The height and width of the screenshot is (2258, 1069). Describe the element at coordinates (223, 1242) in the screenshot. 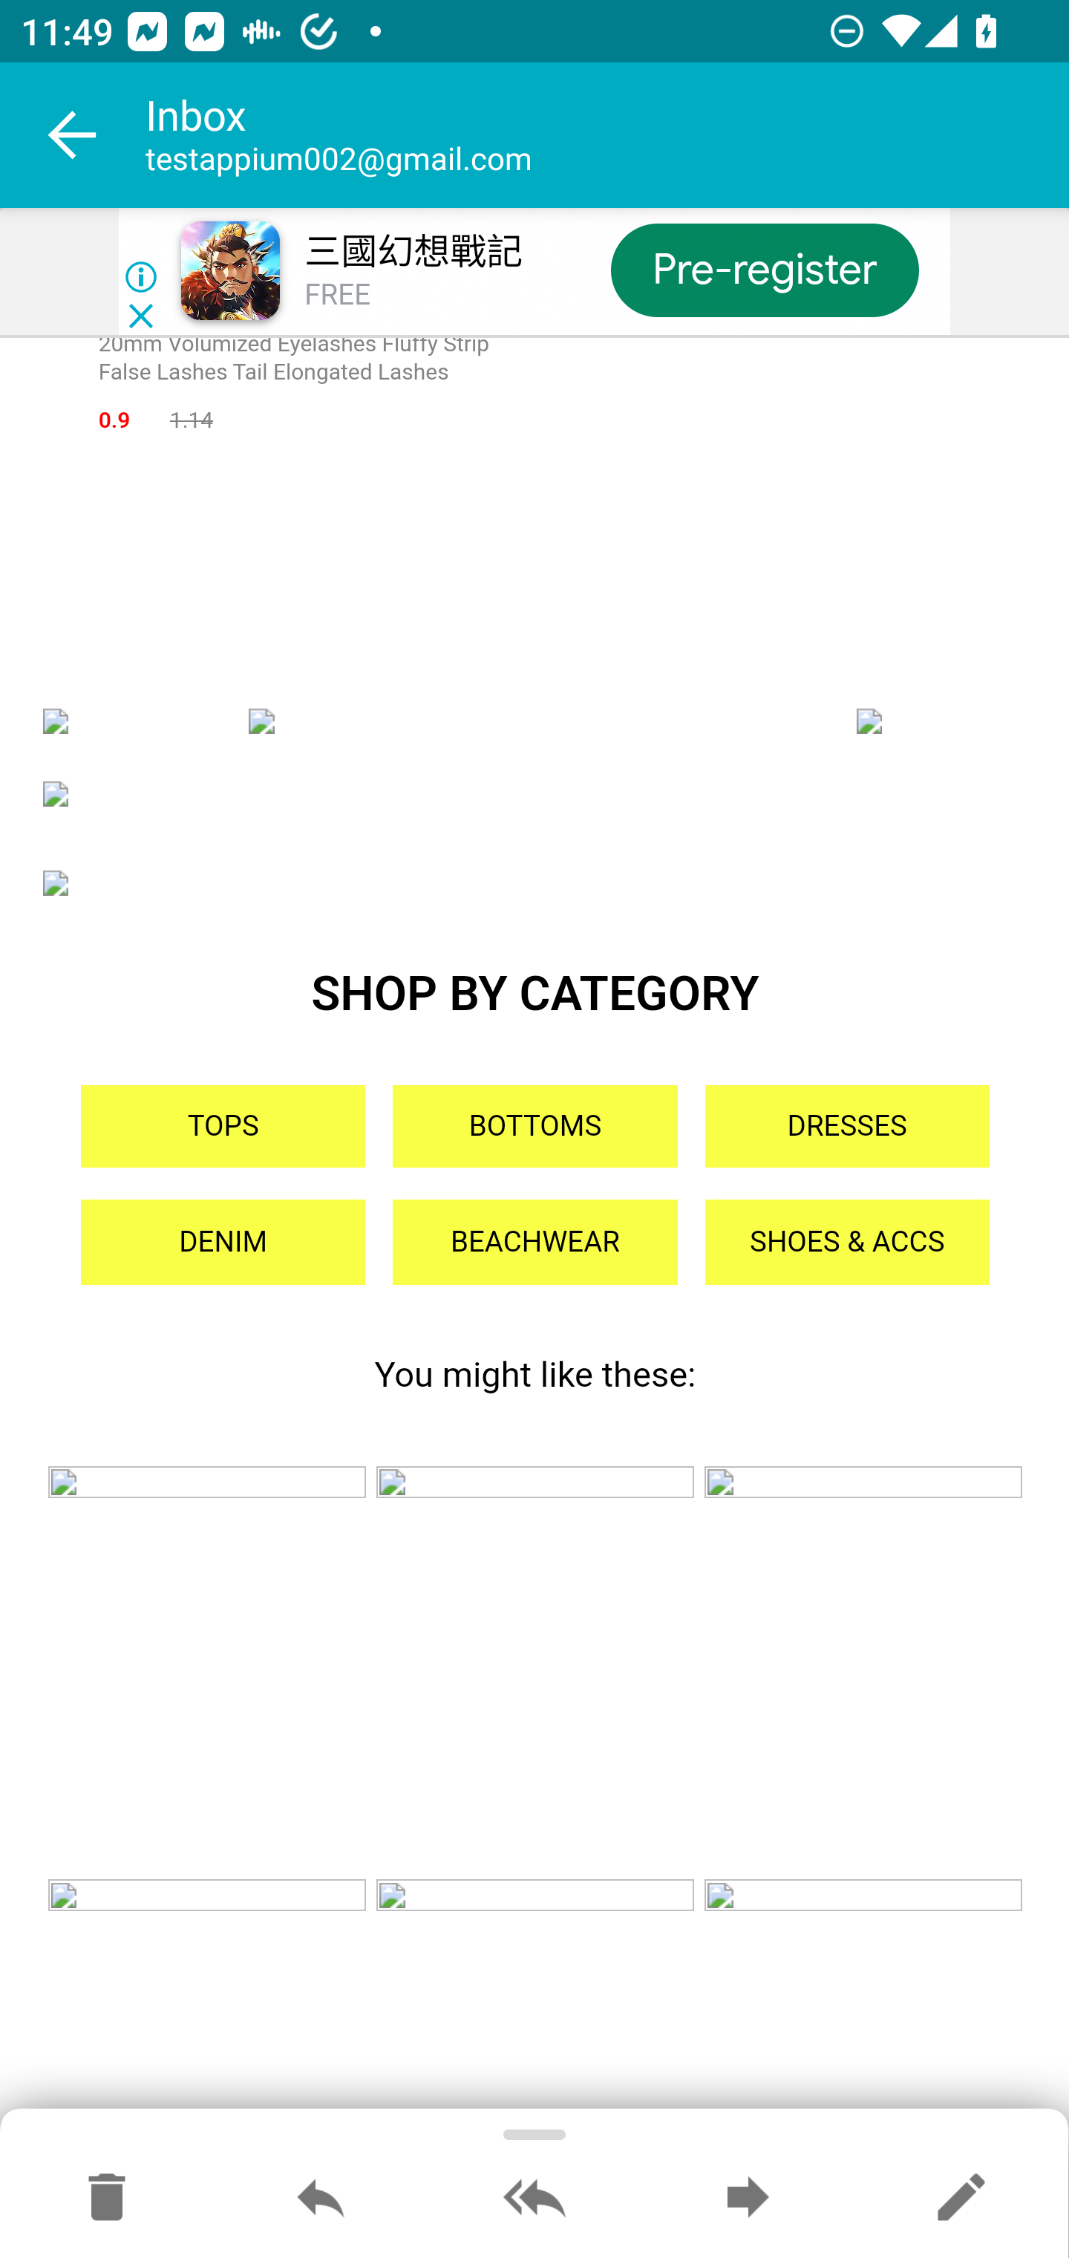

I see `DENIM` at that location.